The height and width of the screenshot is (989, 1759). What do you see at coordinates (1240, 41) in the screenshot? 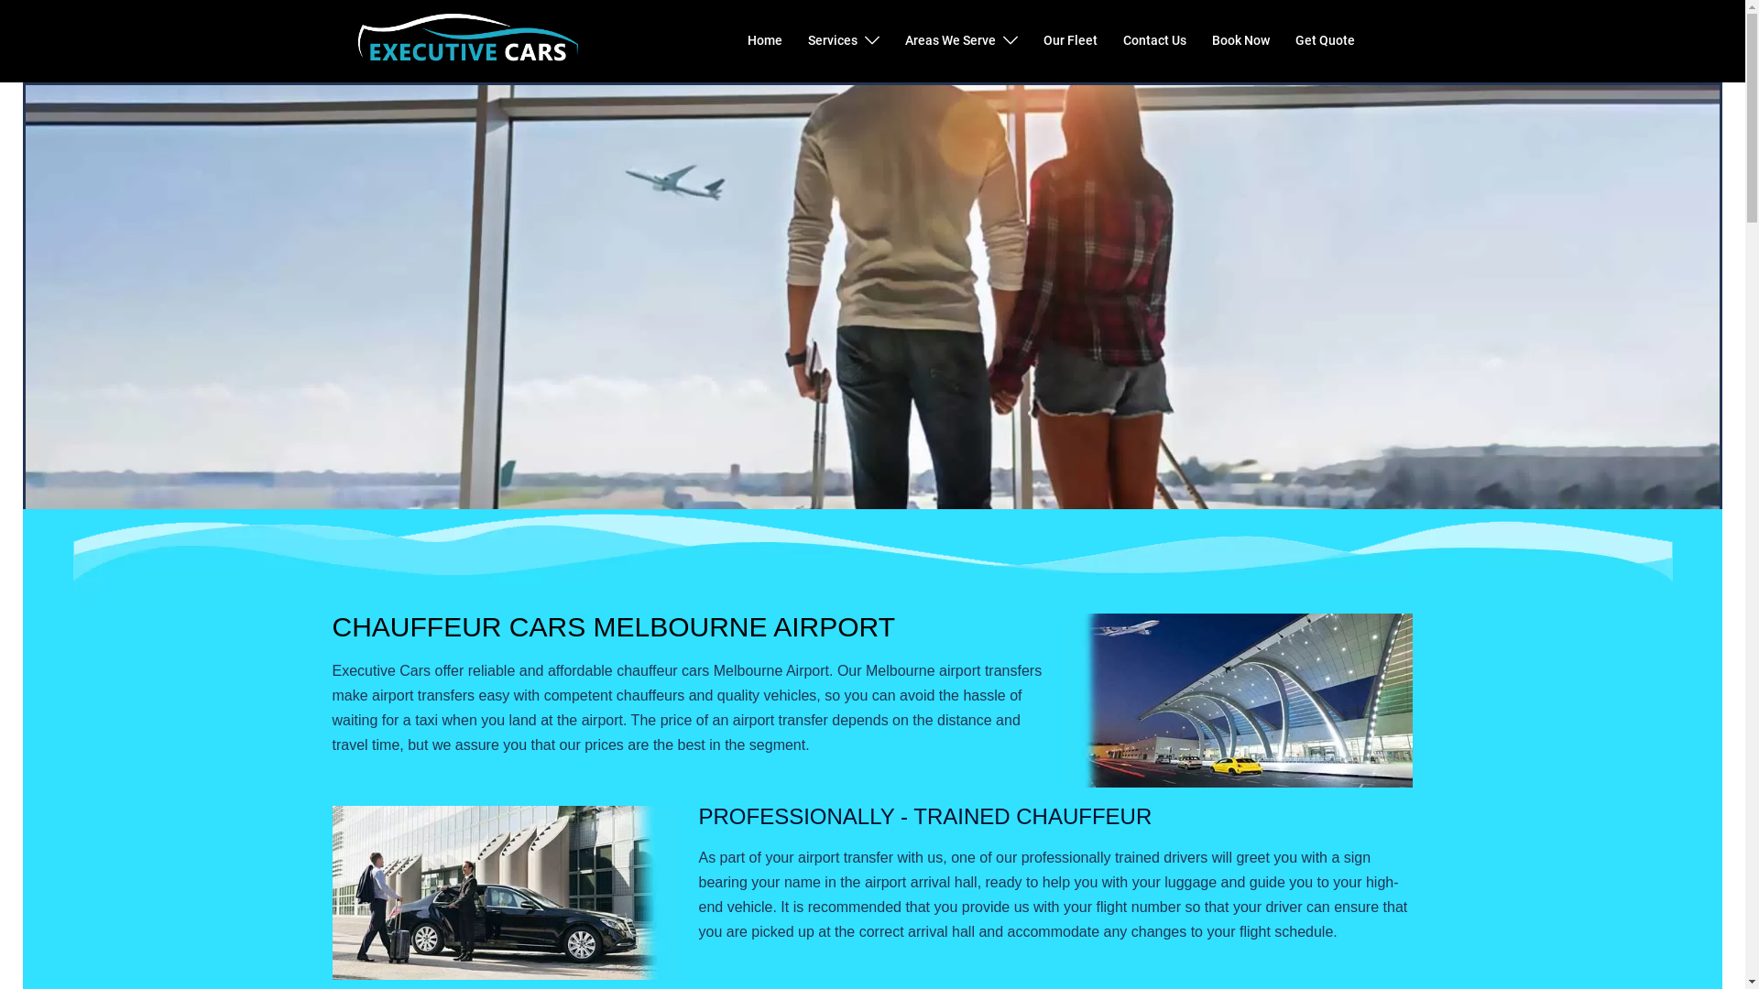
I see `Book Now` at bounding box center [1240, 41].